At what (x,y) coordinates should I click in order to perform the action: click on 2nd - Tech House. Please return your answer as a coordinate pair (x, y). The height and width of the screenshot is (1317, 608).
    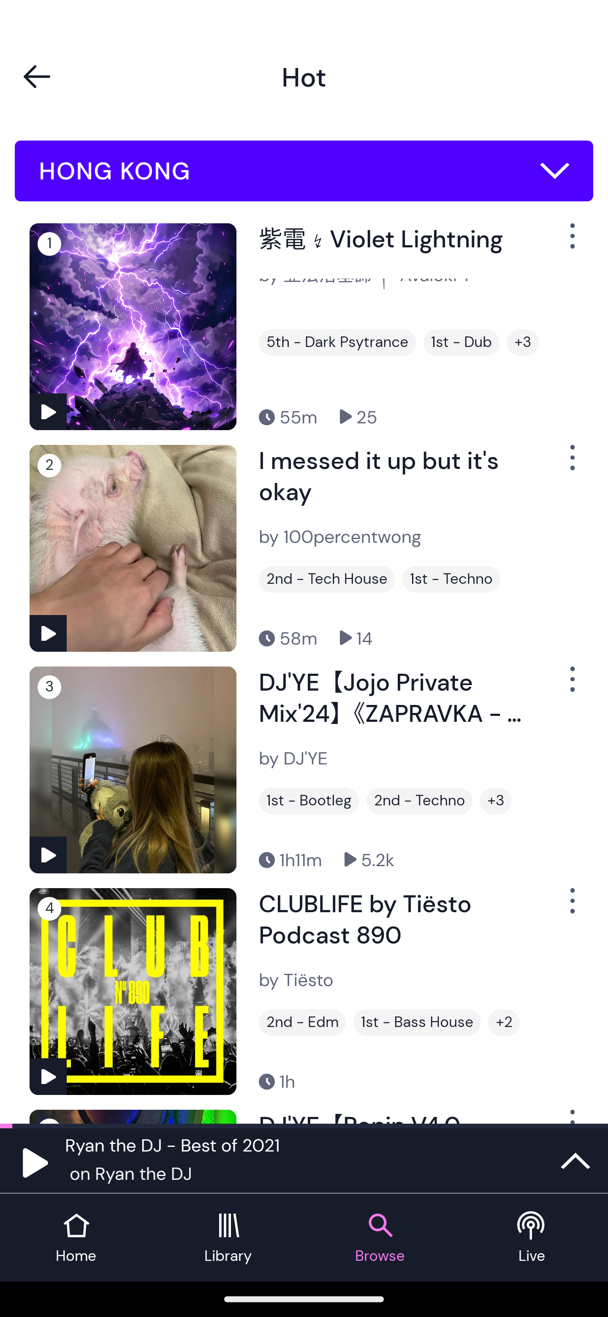
    Looking at the image, I should click on (327, 579).